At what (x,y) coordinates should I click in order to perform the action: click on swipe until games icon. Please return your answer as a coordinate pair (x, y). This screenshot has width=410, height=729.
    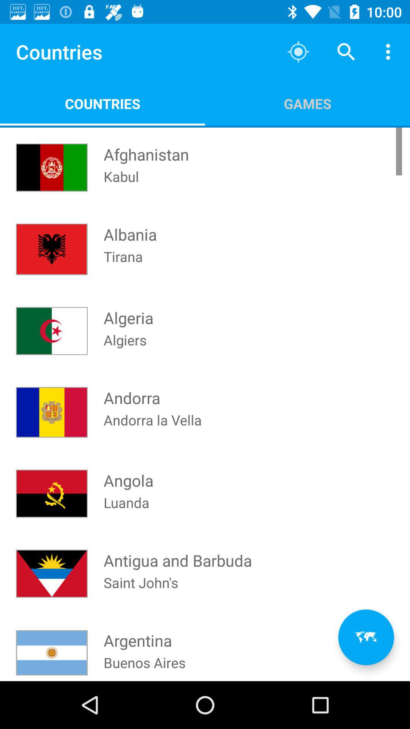
    Looking at the image, I should click on (307, 103).